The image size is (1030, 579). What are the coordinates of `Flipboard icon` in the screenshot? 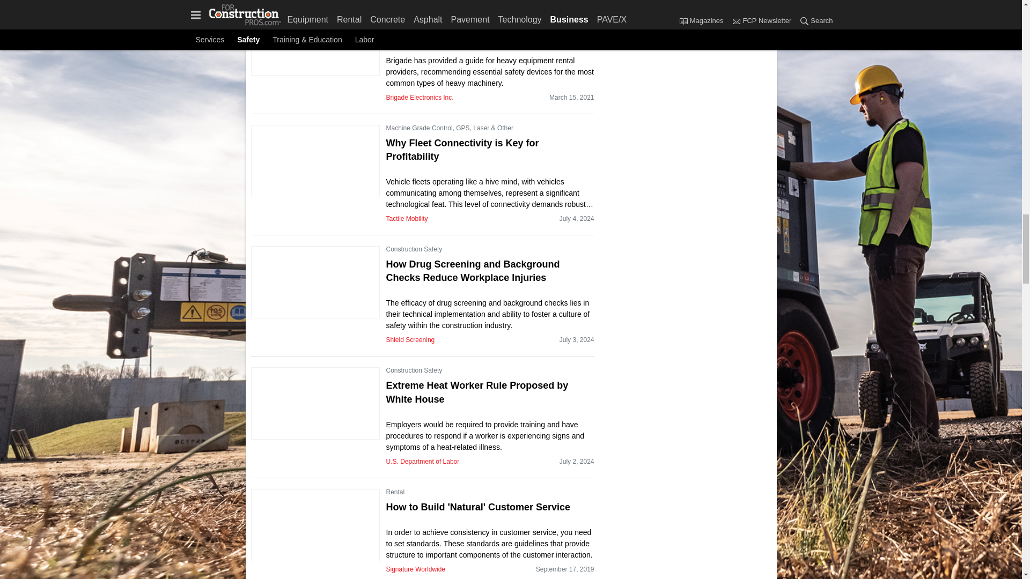 It's located at (616, 24).